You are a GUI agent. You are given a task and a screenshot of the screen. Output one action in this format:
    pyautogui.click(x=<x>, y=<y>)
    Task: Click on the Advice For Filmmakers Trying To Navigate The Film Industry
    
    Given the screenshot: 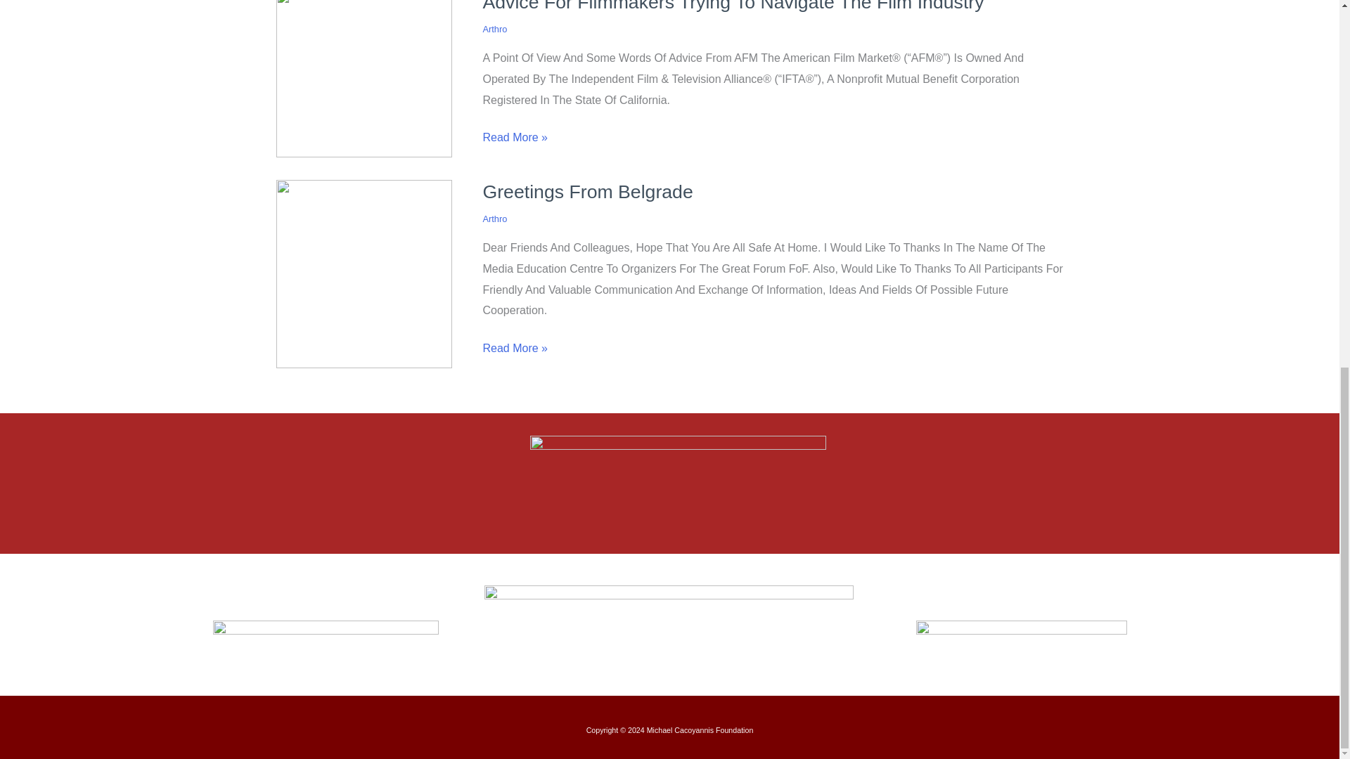 What is the action you would take?
    pyautogui.click(x=733, y=6)
    